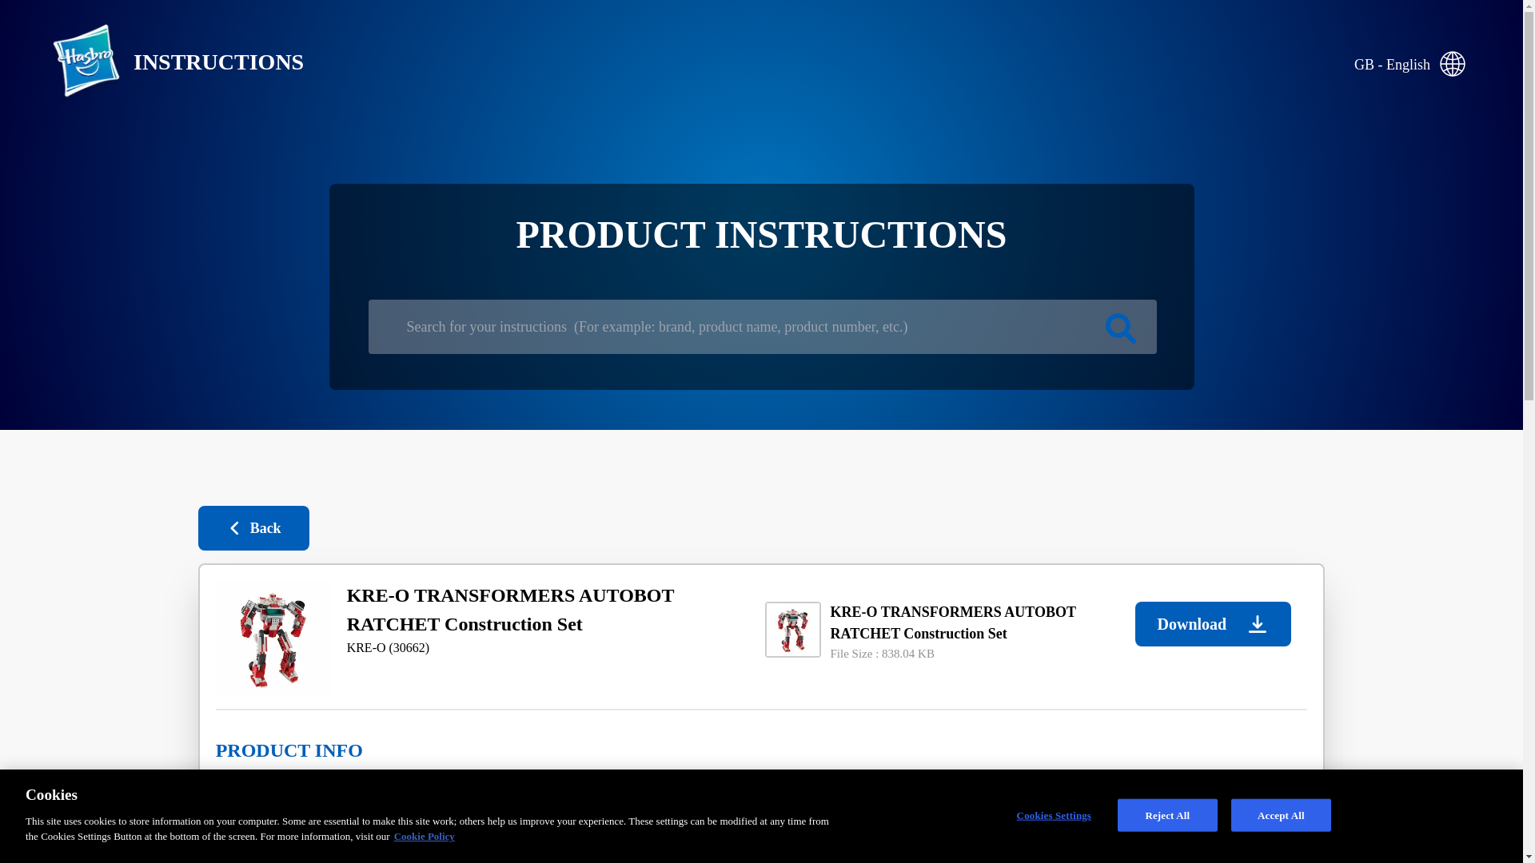  Describe the element at coordinates (165, 62) in the screenshot. I see `INSTRUCTIONS` at that location.